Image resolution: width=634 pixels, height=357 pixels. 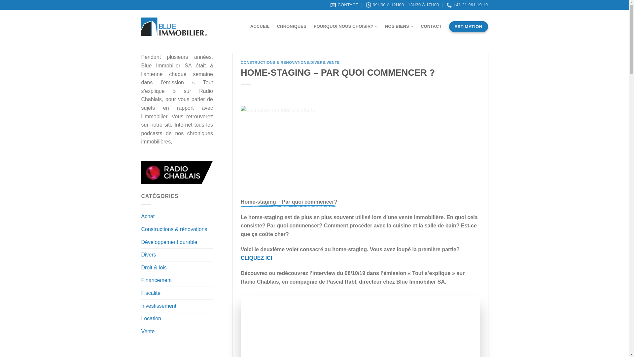 What do you see at coordinates (148, 217) in the screenshot?
I see `Achat` at bounding box center [148, 217].